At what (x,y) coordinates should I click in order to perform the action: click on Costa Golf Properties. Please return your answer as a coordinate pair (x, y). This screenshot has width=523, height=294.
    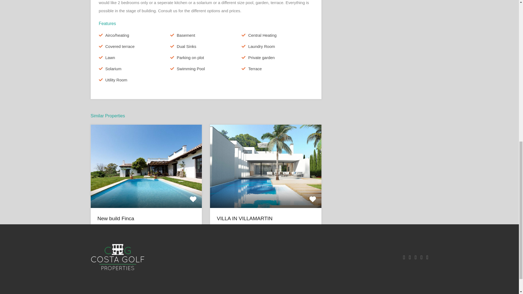
    Looking at the image, I should click on (118, 257).